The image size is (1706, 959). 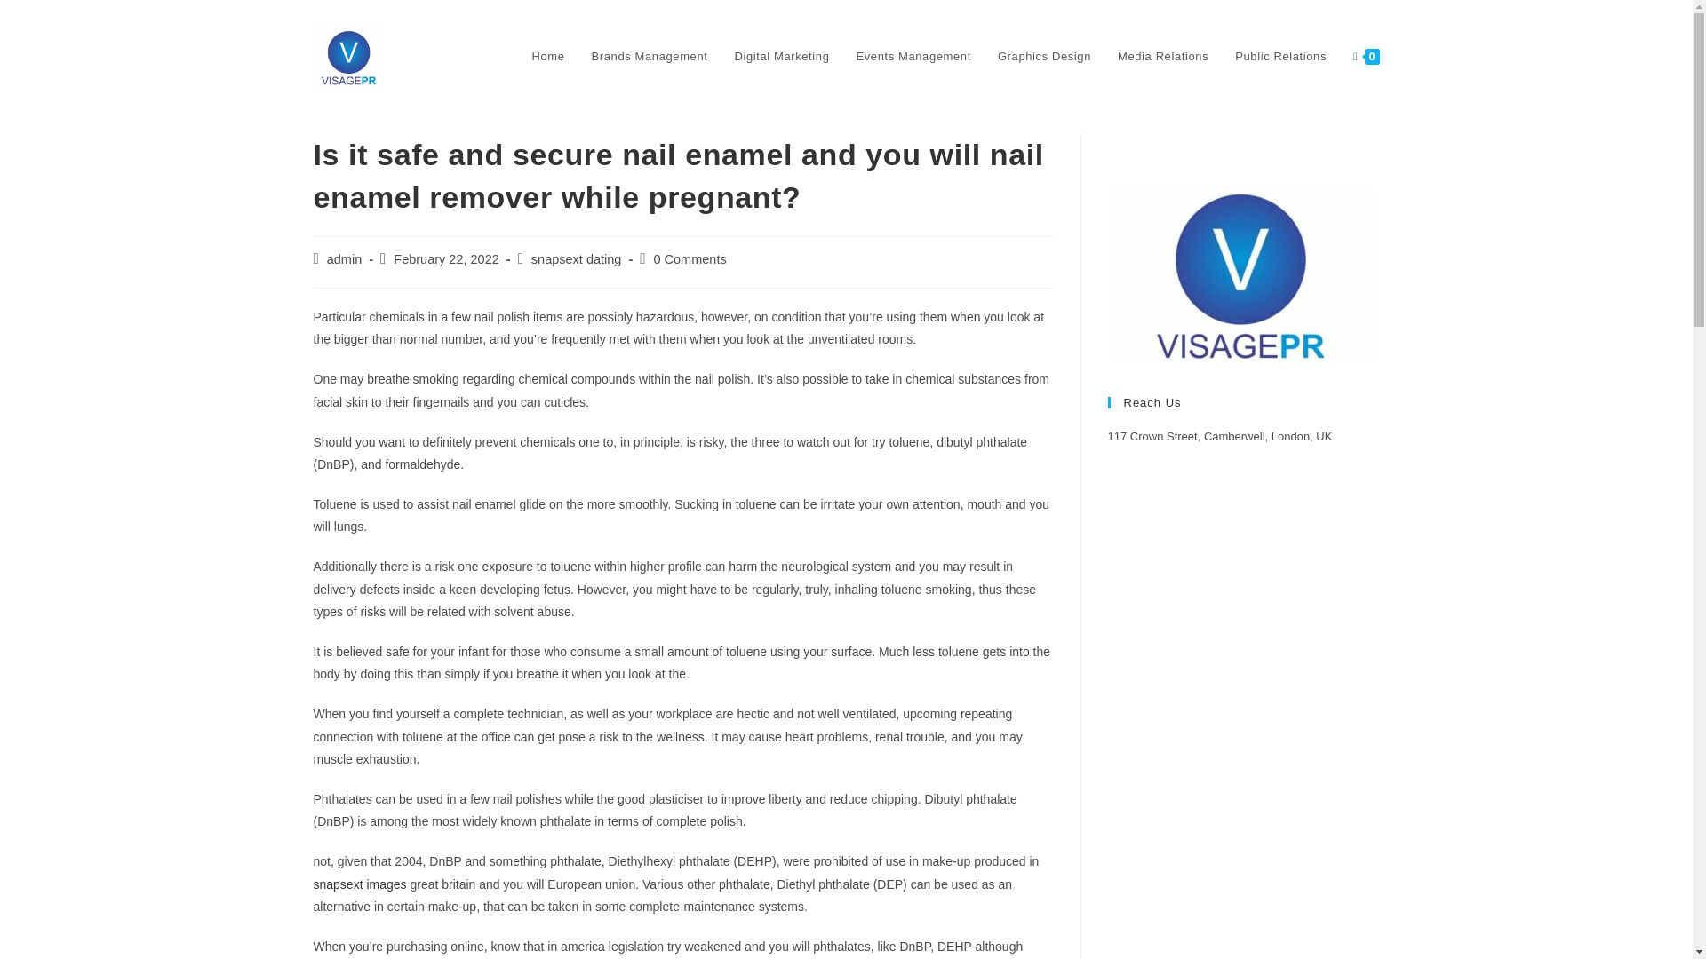 I want to click on snapsext images, so click(x=359, y=884).